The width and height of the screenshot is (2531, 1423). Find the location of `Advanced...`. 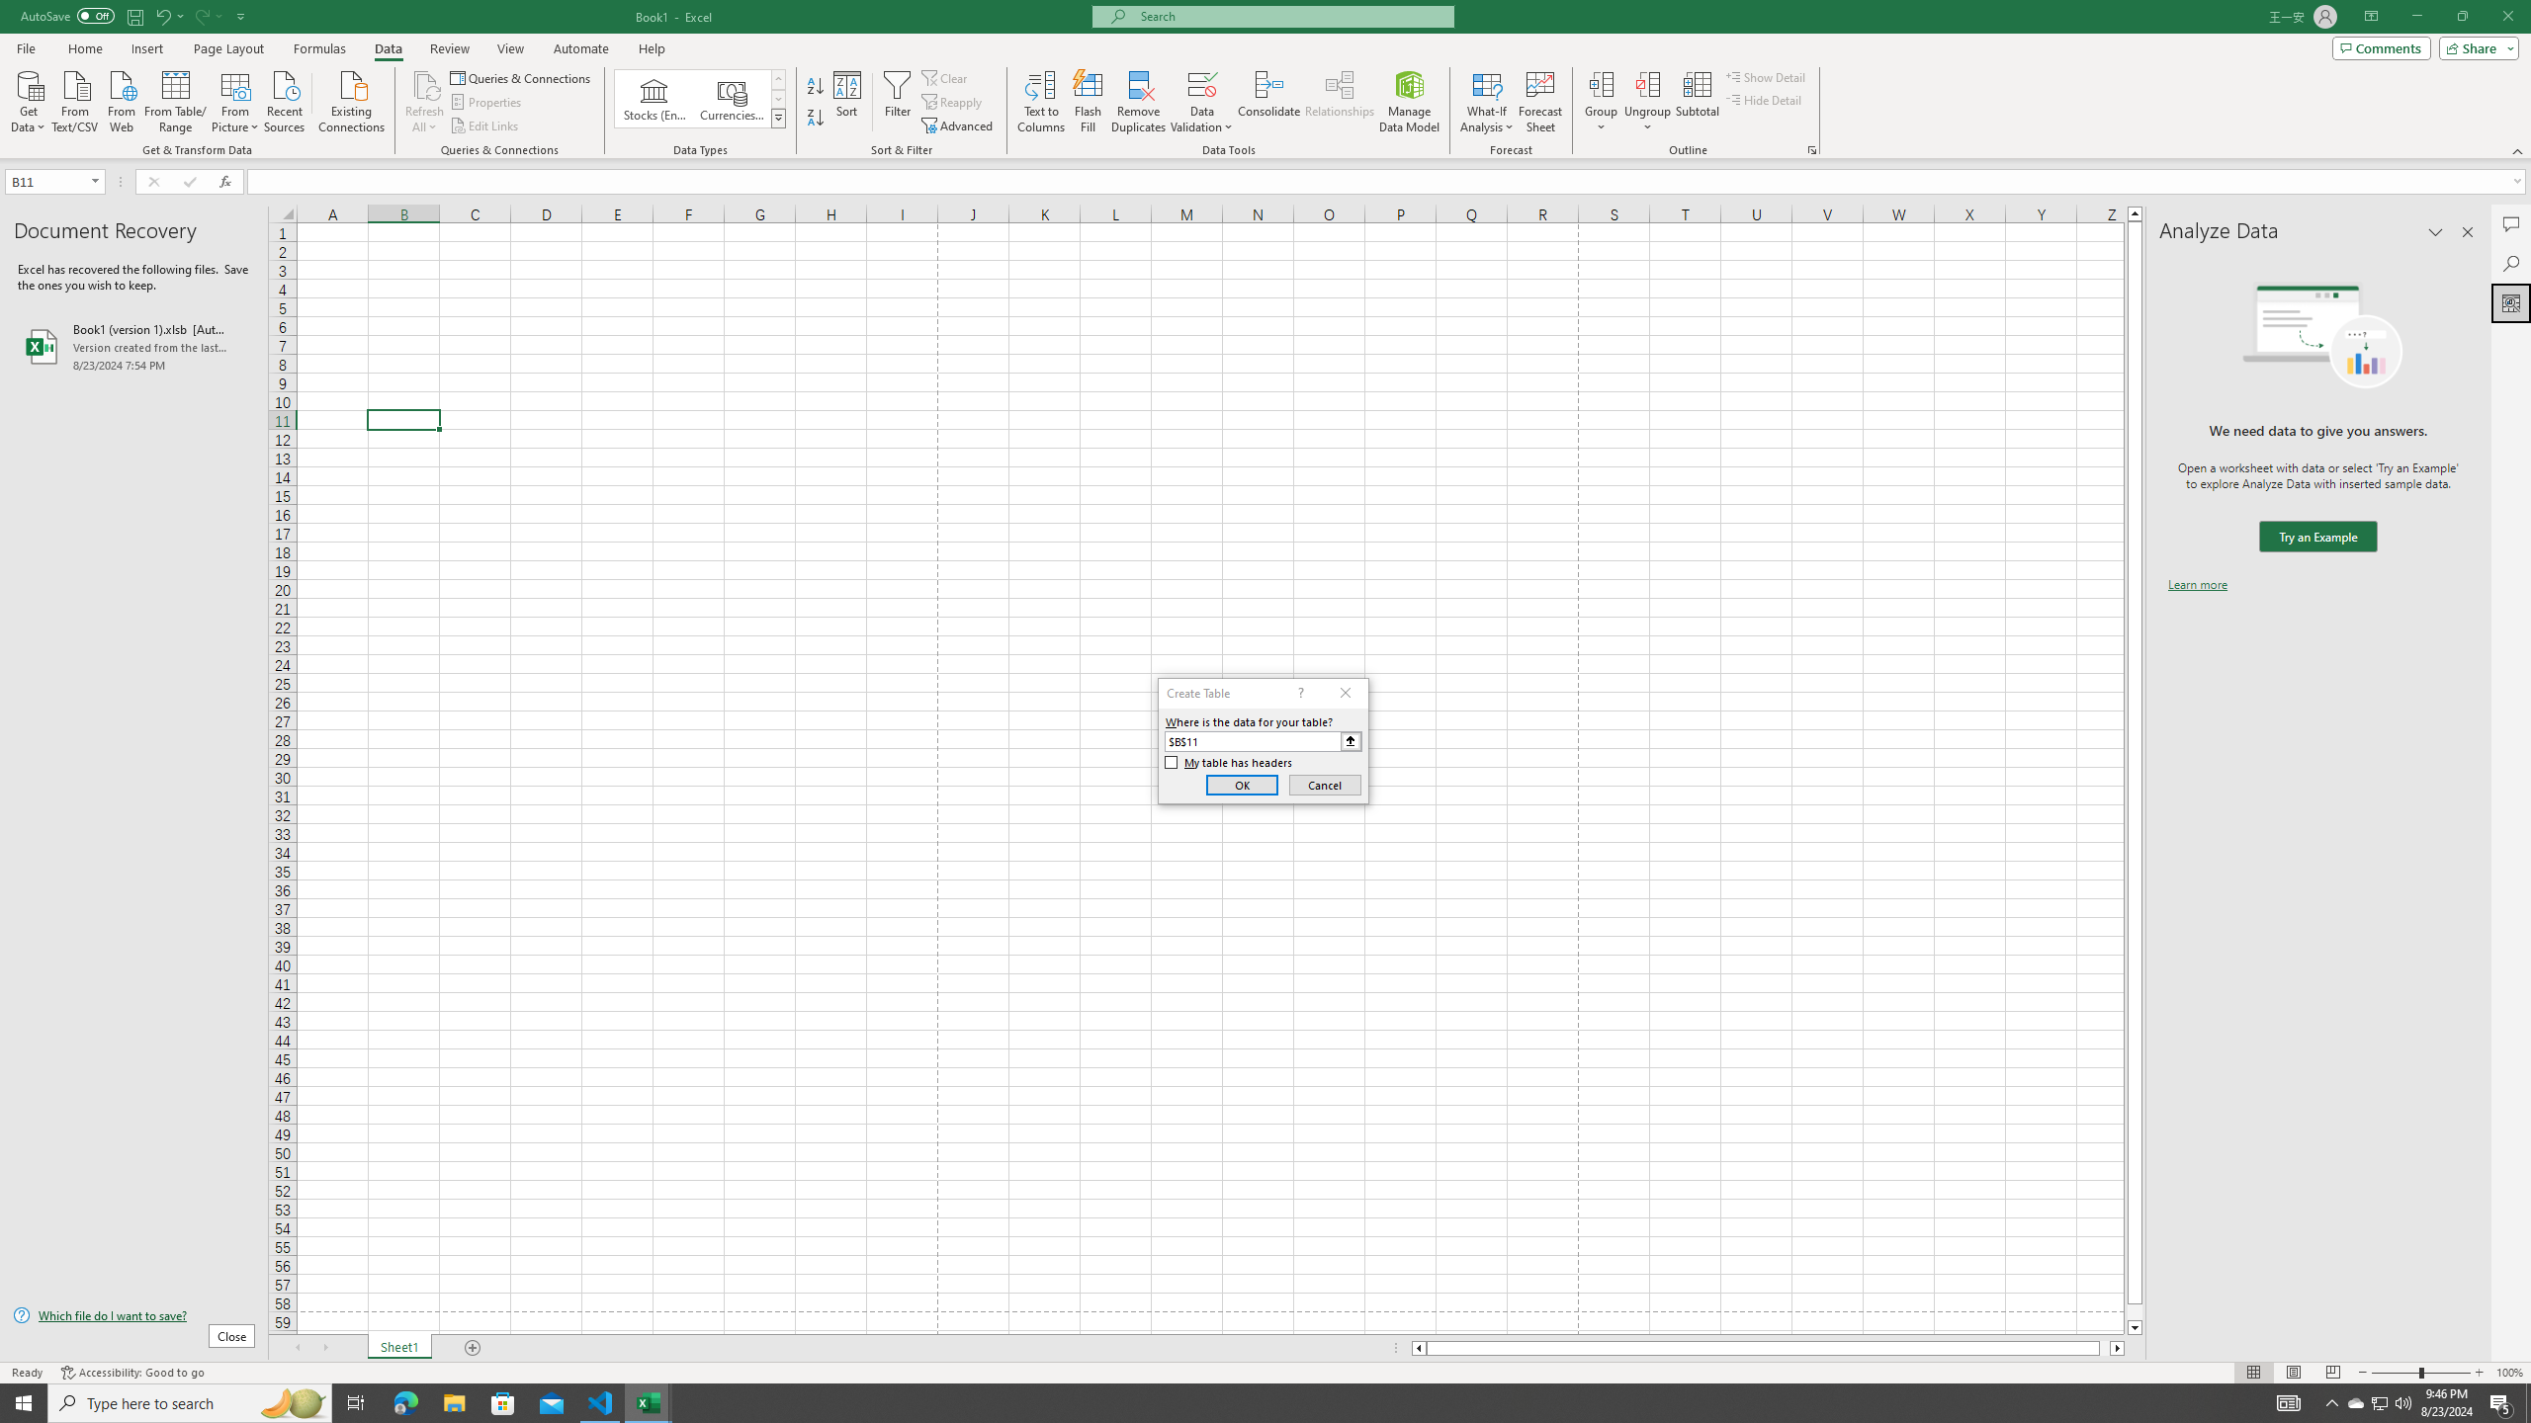

Advanced... is located at coordinates (959, 126).